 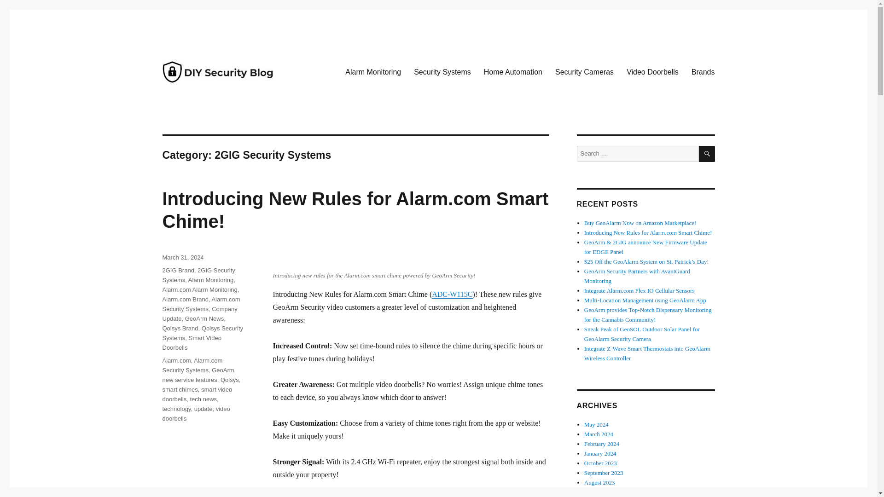 I want to click on Company Update, so click(x=199, y=314).